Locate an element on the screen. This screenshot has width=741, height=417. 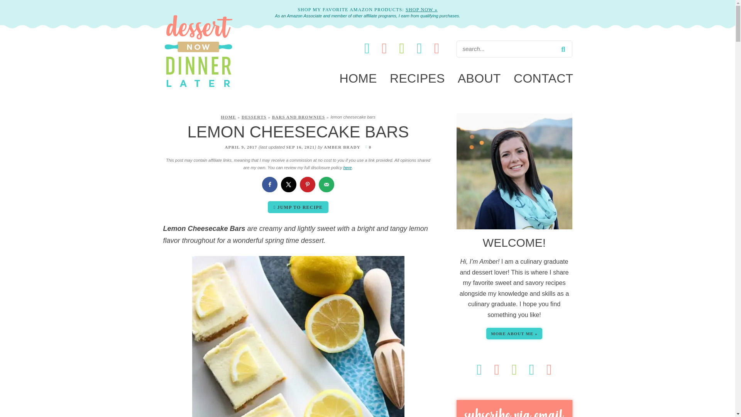
Save to Pinterest is located at coordinates (308, 184).